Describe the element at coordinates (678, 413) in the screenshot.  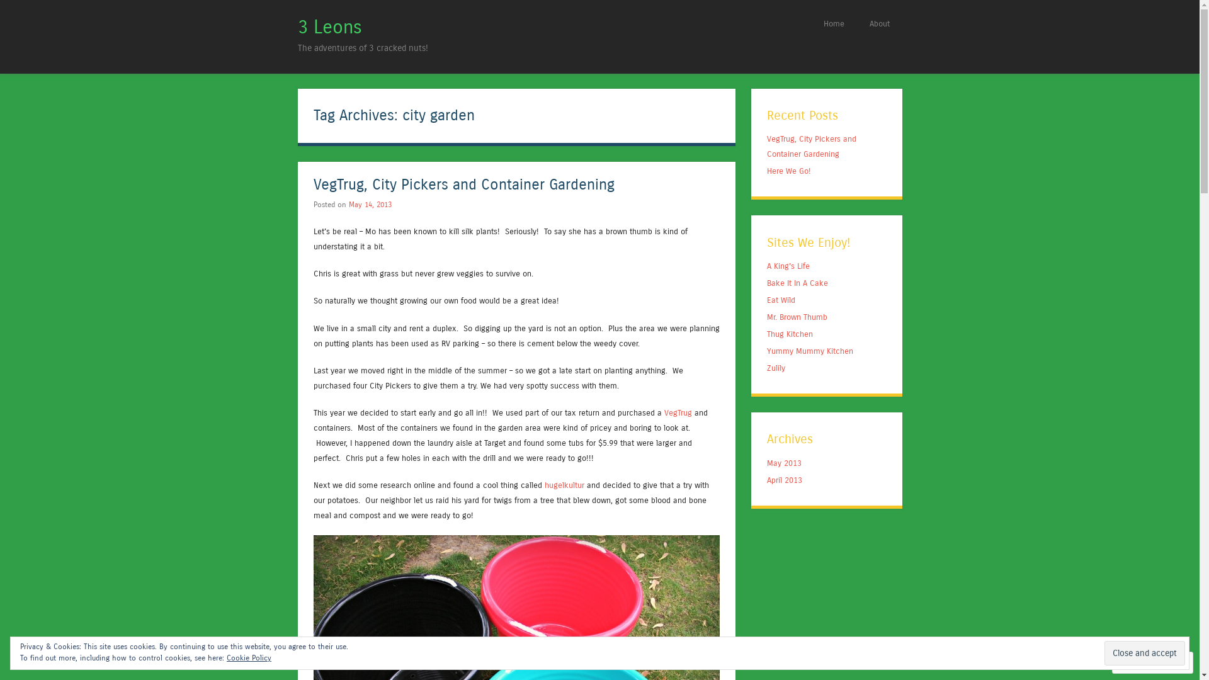
I see `VegTrug` at that location.